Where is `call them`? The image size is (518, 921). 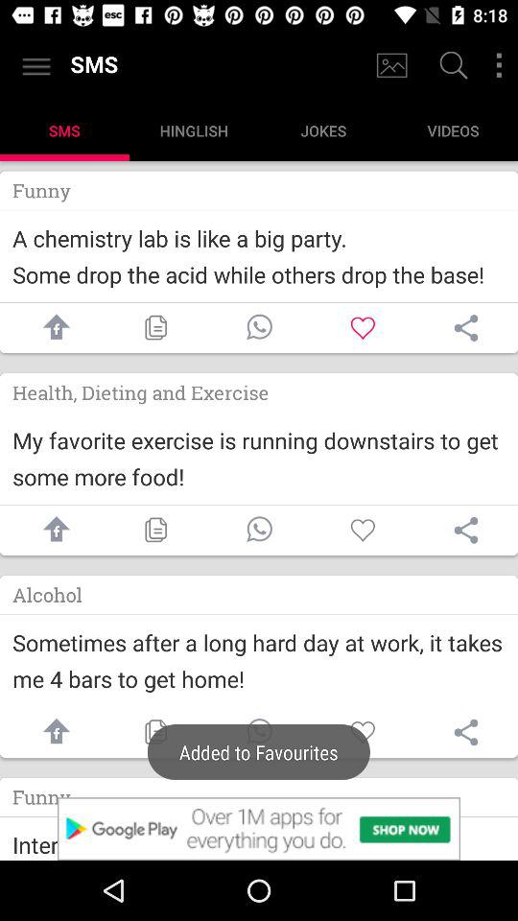 call them is located at coordinates (259, 530).